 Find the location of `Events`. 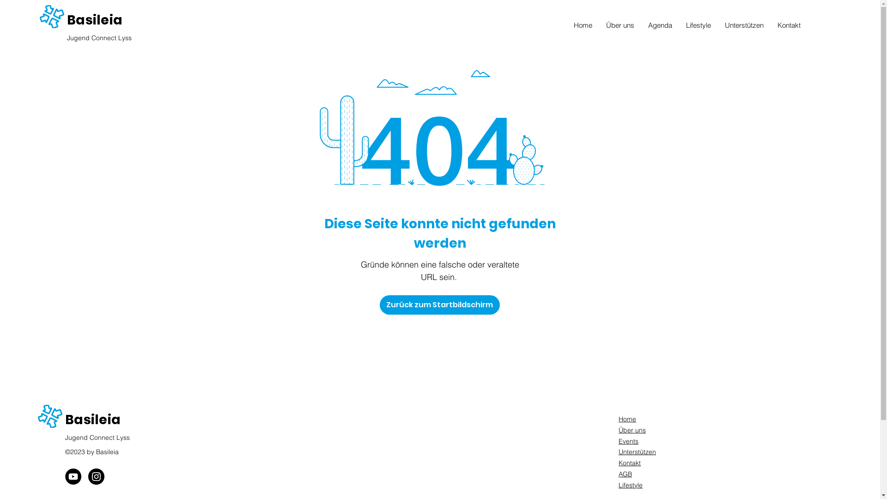

Events is located at coordinates (628, 441).